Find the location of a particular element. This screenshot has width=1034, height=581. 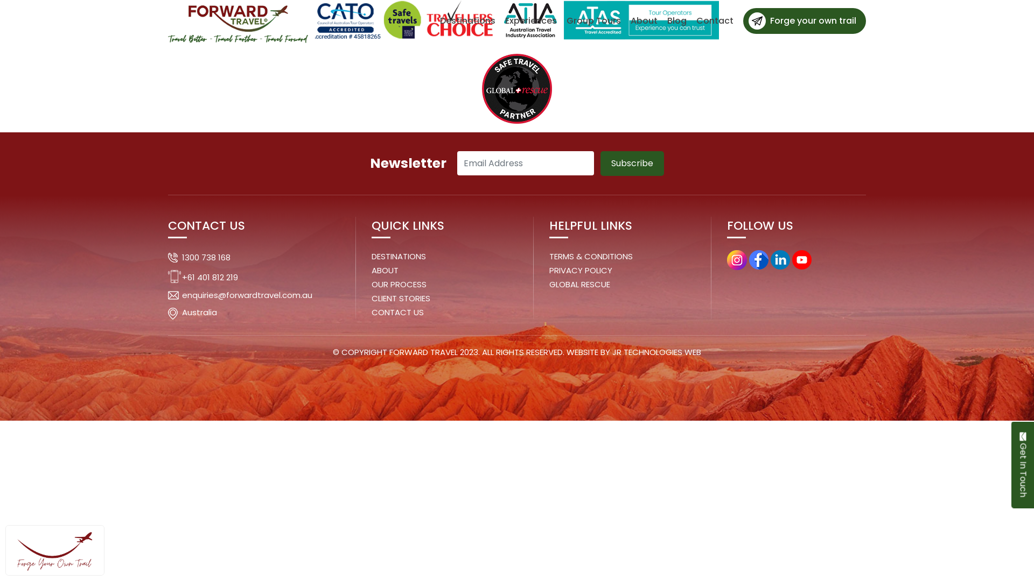

Contact is located at coordinates (715, 20).